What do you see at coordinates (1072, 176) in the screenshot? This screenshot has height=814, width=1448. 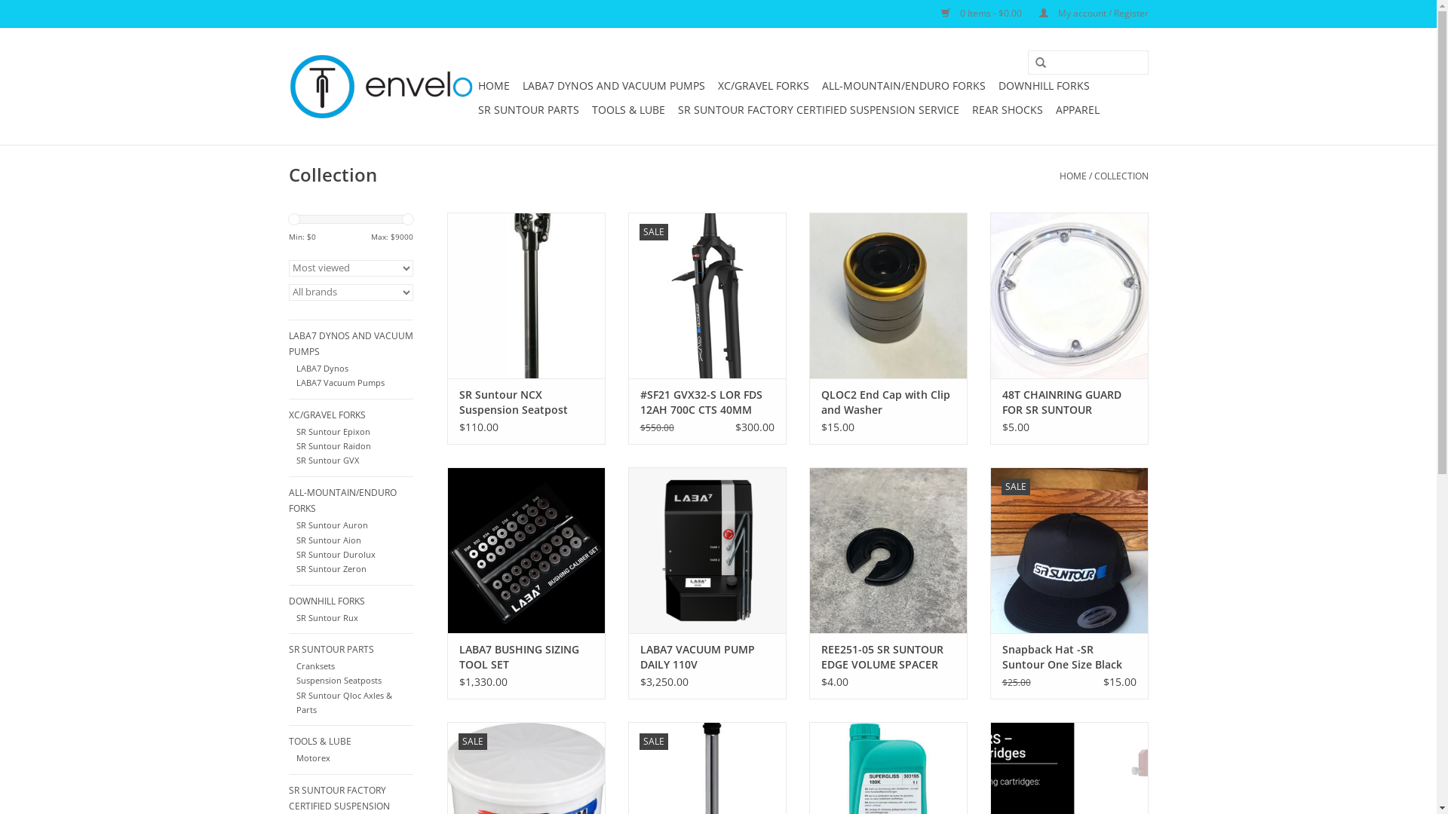 I see `HOME` at bounding box center [1072, 176].